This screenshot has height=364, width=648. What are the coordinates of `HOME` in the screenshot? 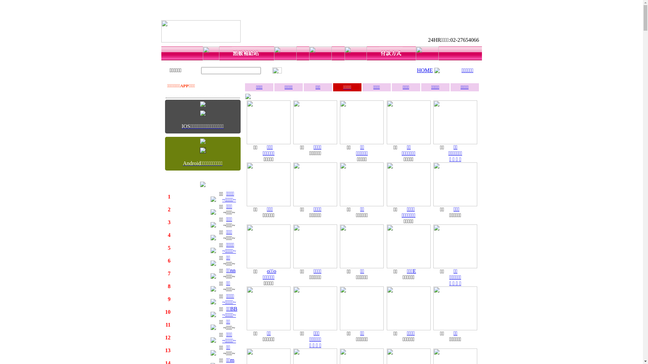 It's located at (425, 70).